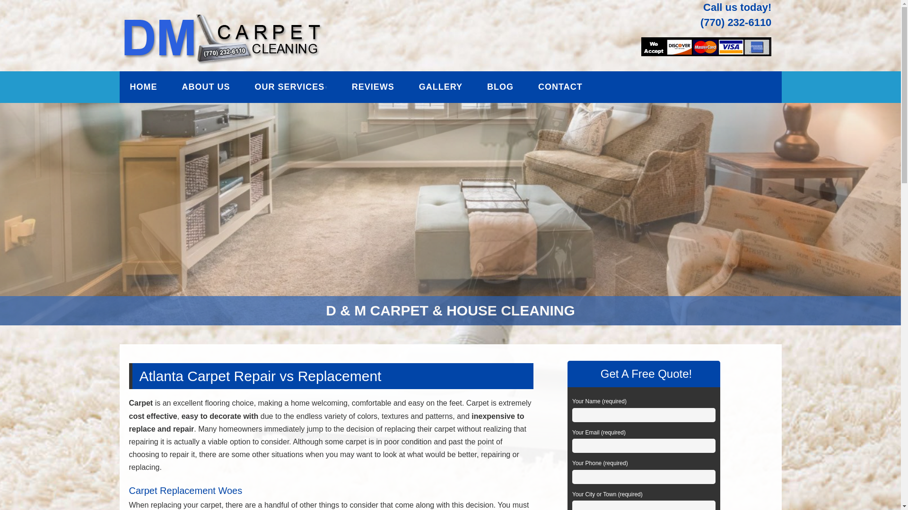 The image size is (908, 510). What do you see at coordinates (441, 87) in the screenshot?
I see `GALLERY` at bounding box center [441, 87].